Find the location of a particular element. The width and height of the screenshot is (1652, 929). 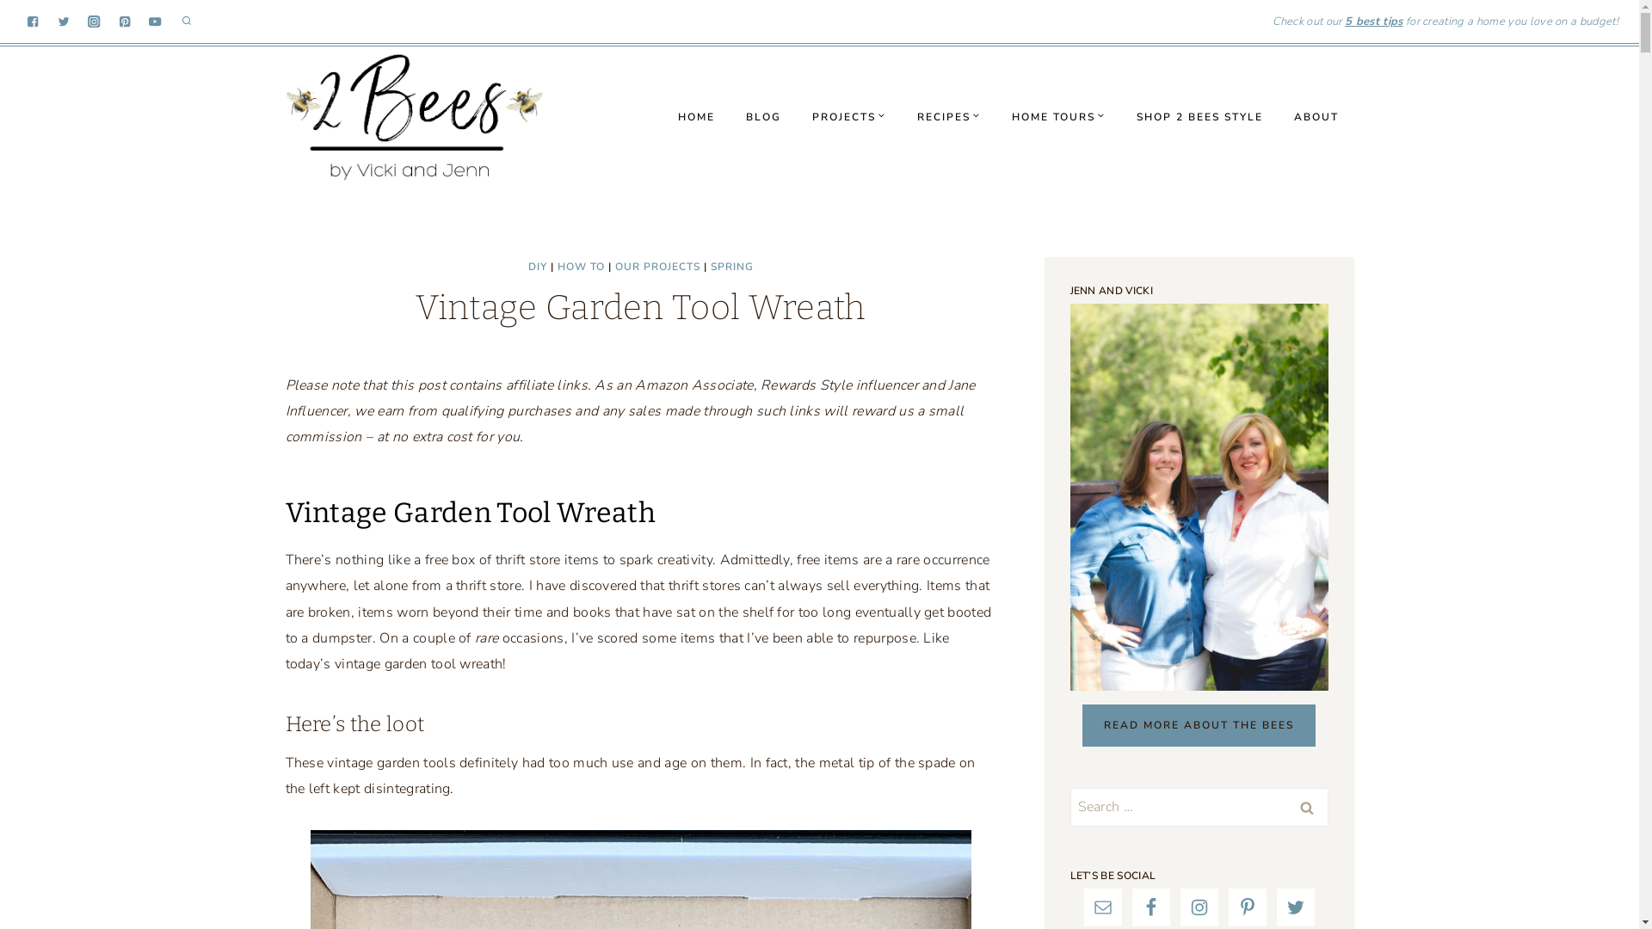

READ MORE ABOUT THE BEES is located at coordinates (1199, 726).